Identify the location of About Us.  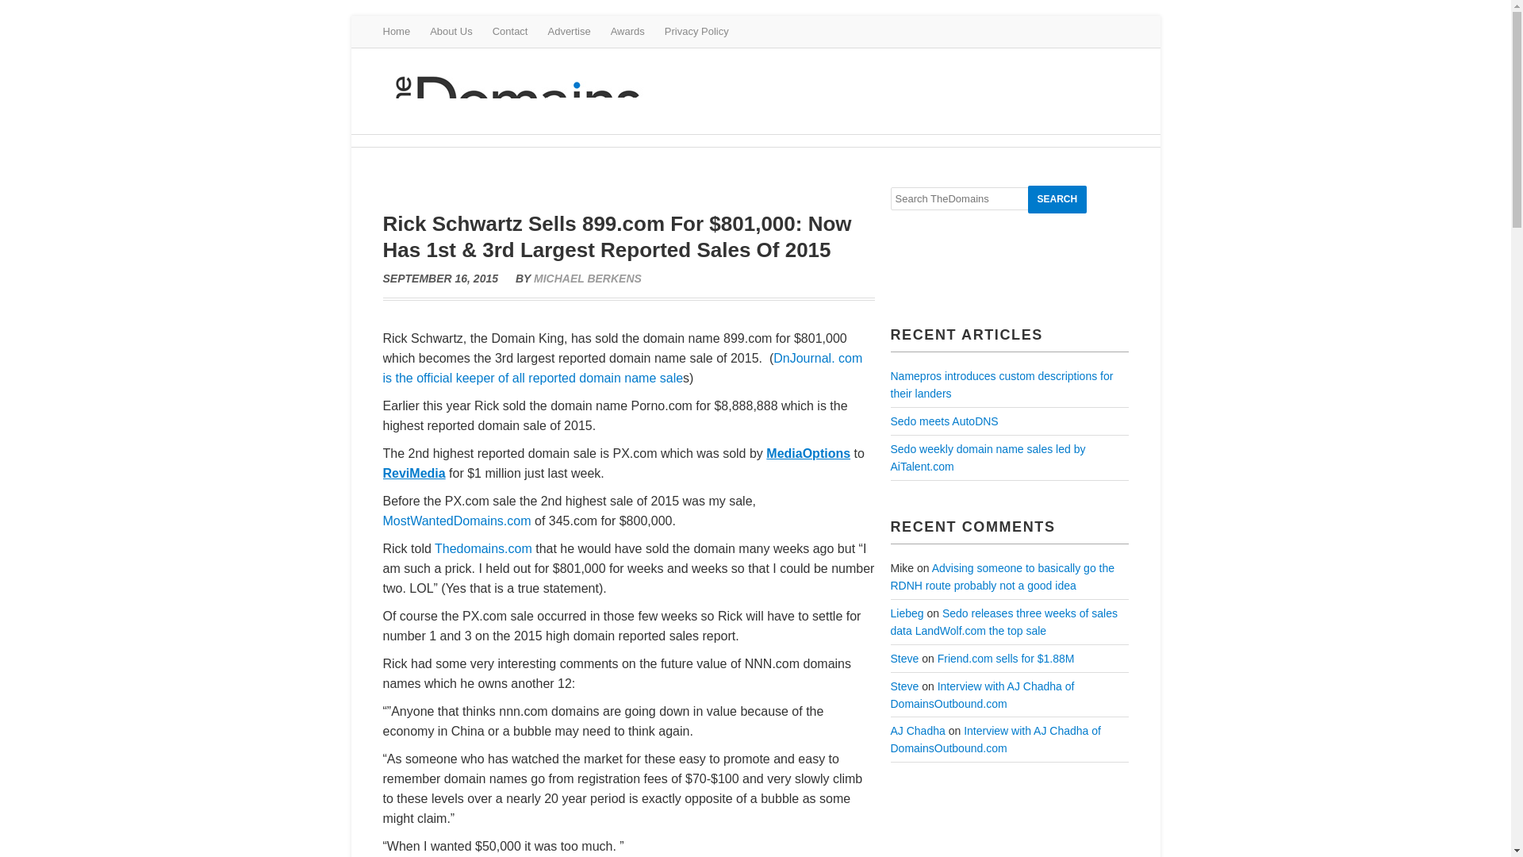
(451, 32).